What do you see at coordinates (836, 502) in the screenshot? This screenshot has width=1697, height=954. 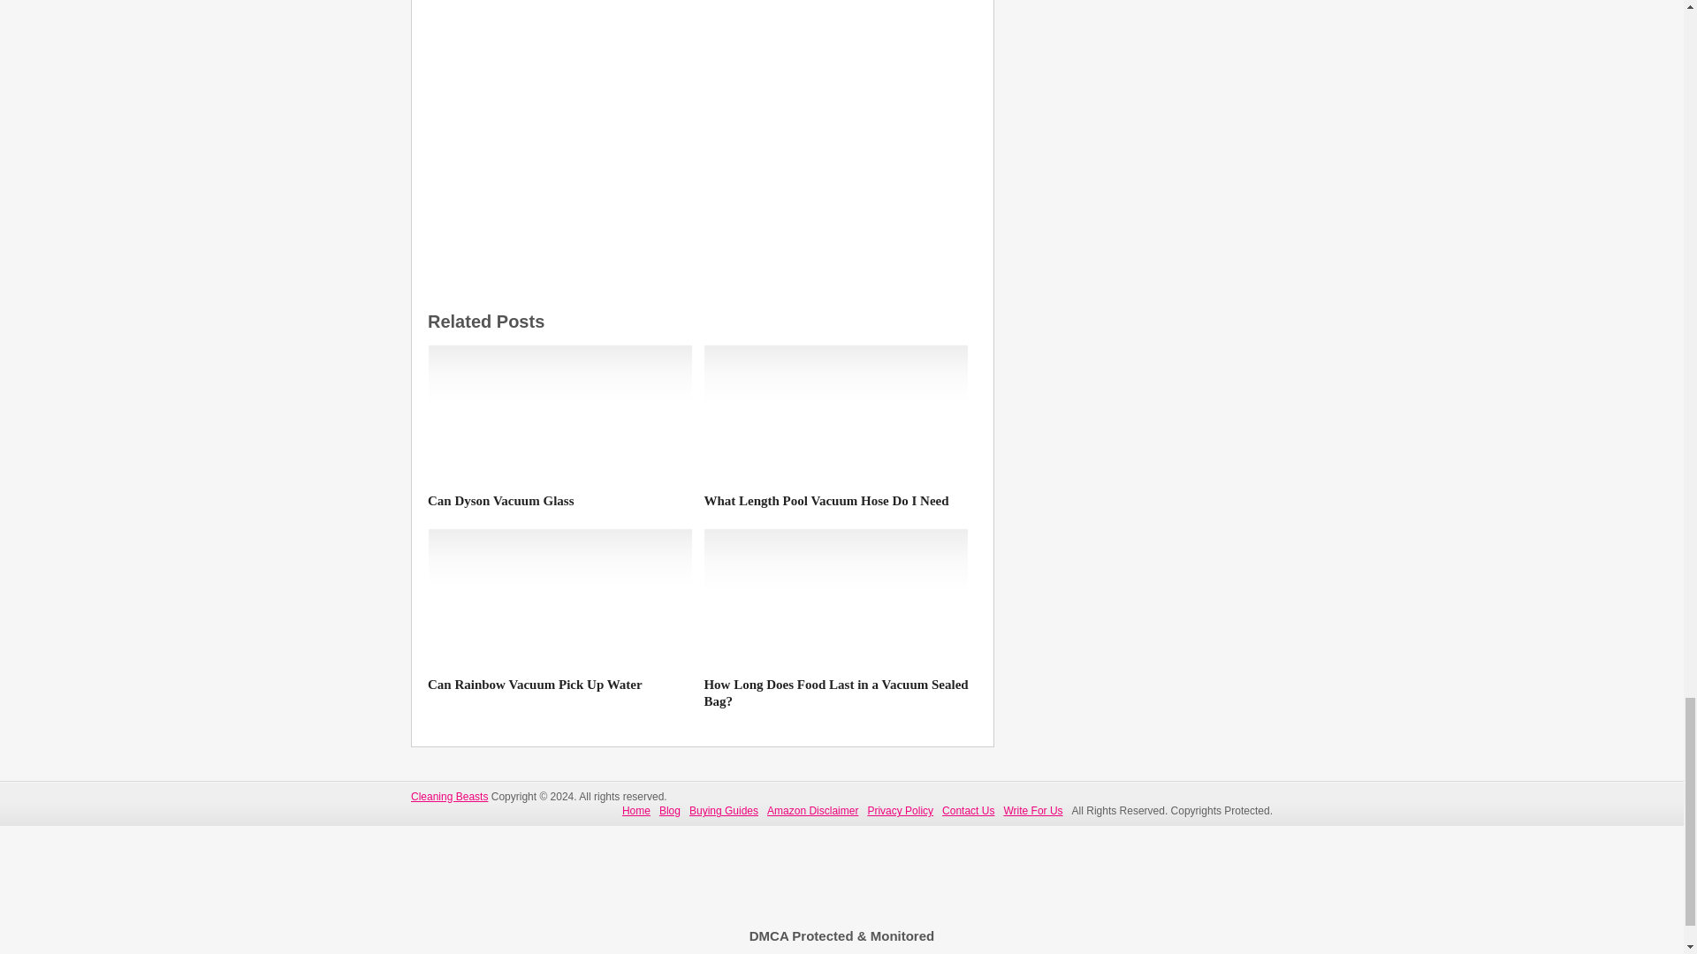 I see `What Length Pool Vacuum Hose Do I Need` at bounding box center [836, 502].